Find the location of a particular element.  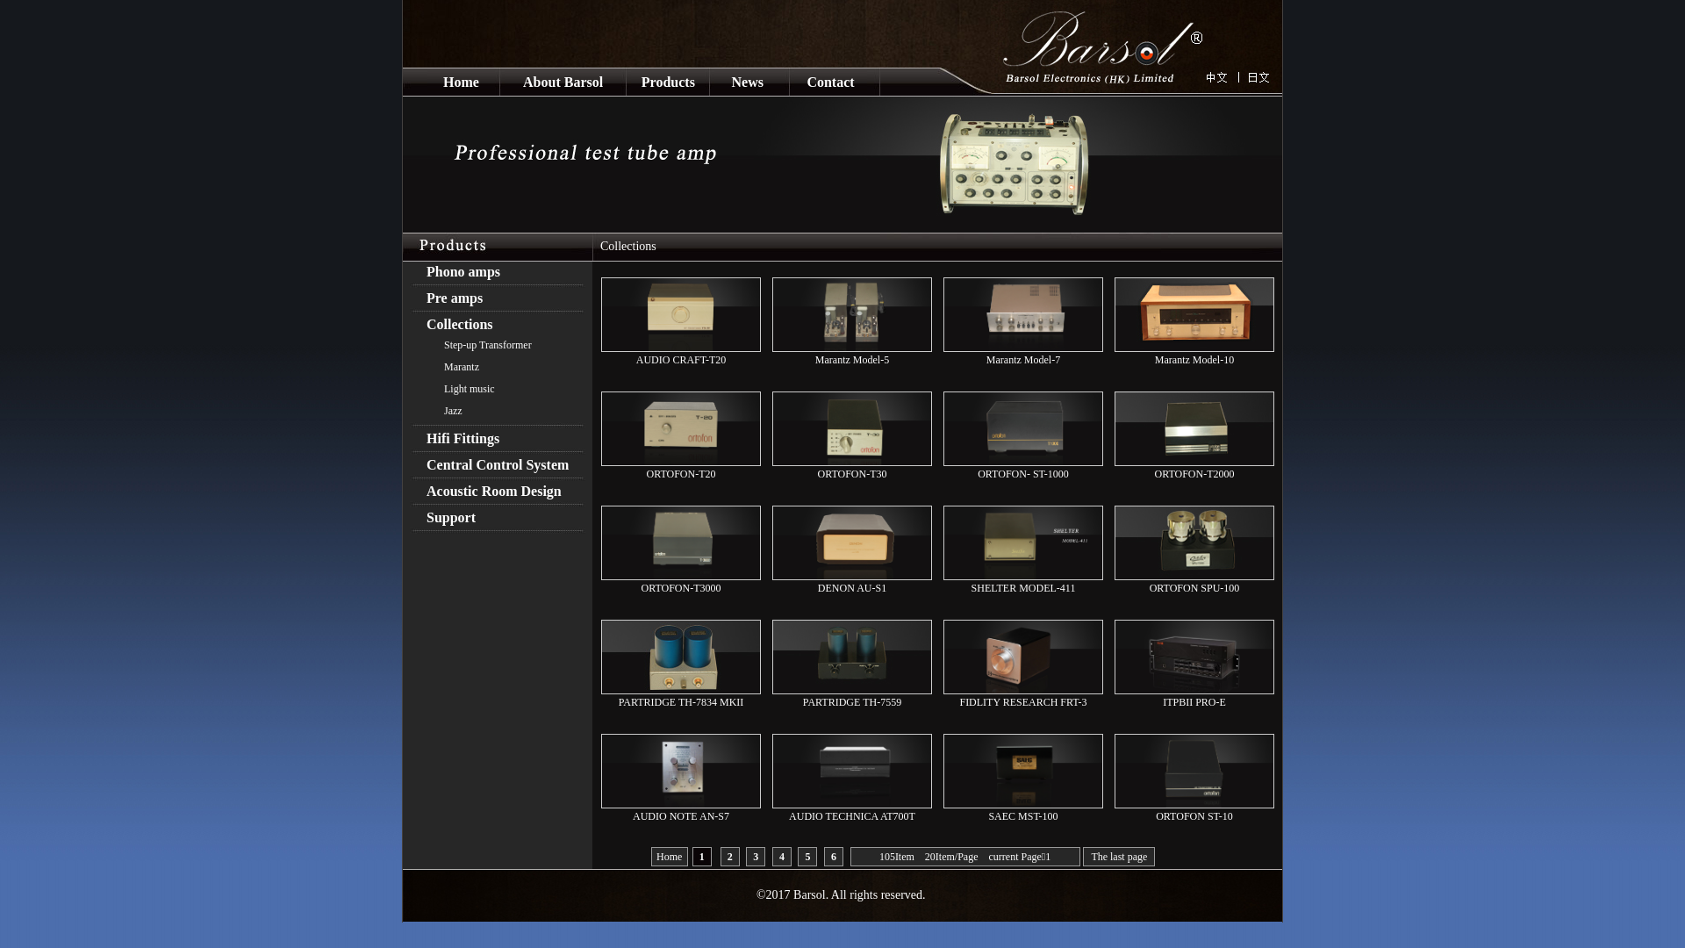

Hifi Fittings is located at coordinates (498, 439).